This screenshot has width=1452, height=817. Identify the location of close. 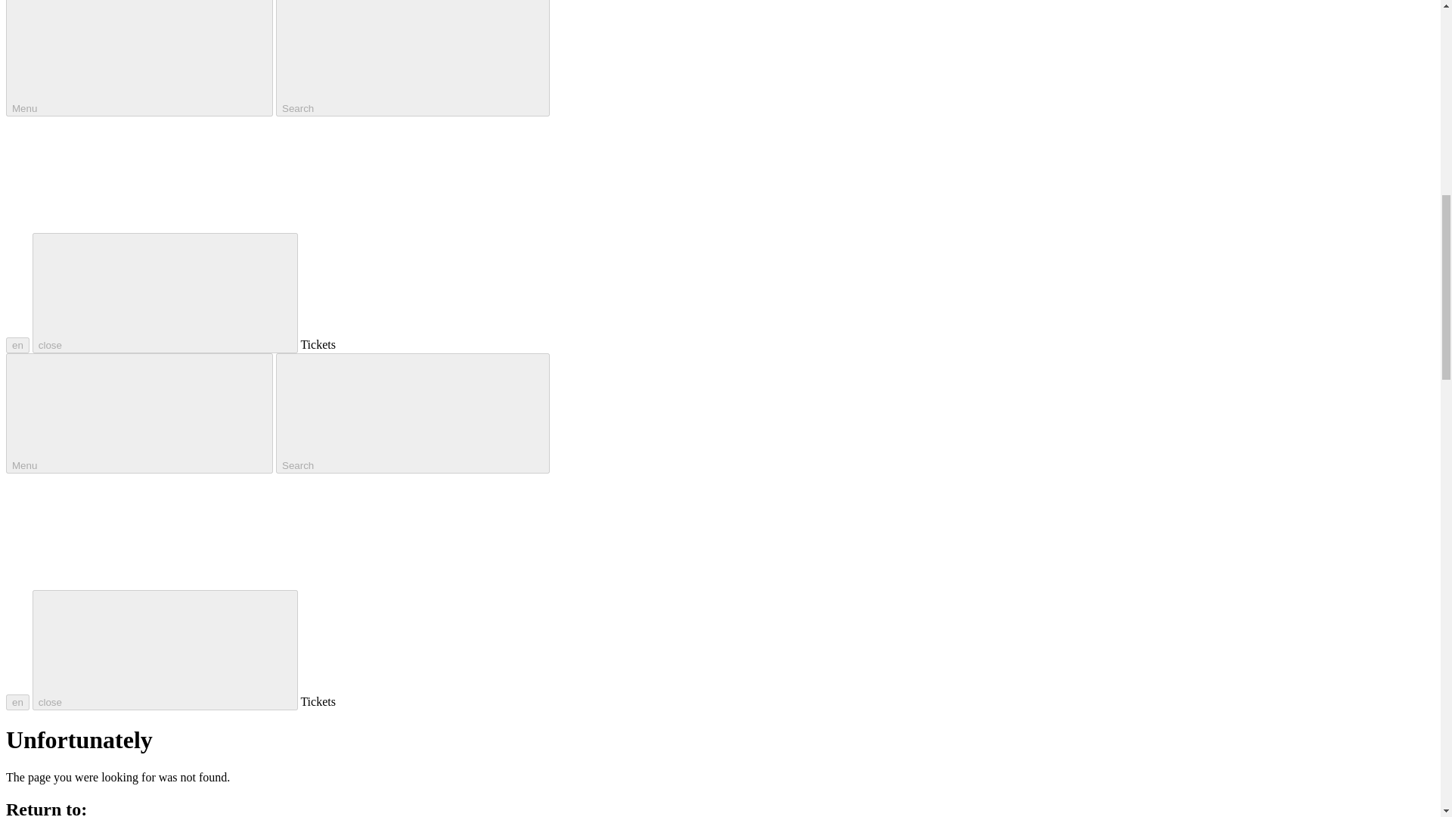
(165, 292).